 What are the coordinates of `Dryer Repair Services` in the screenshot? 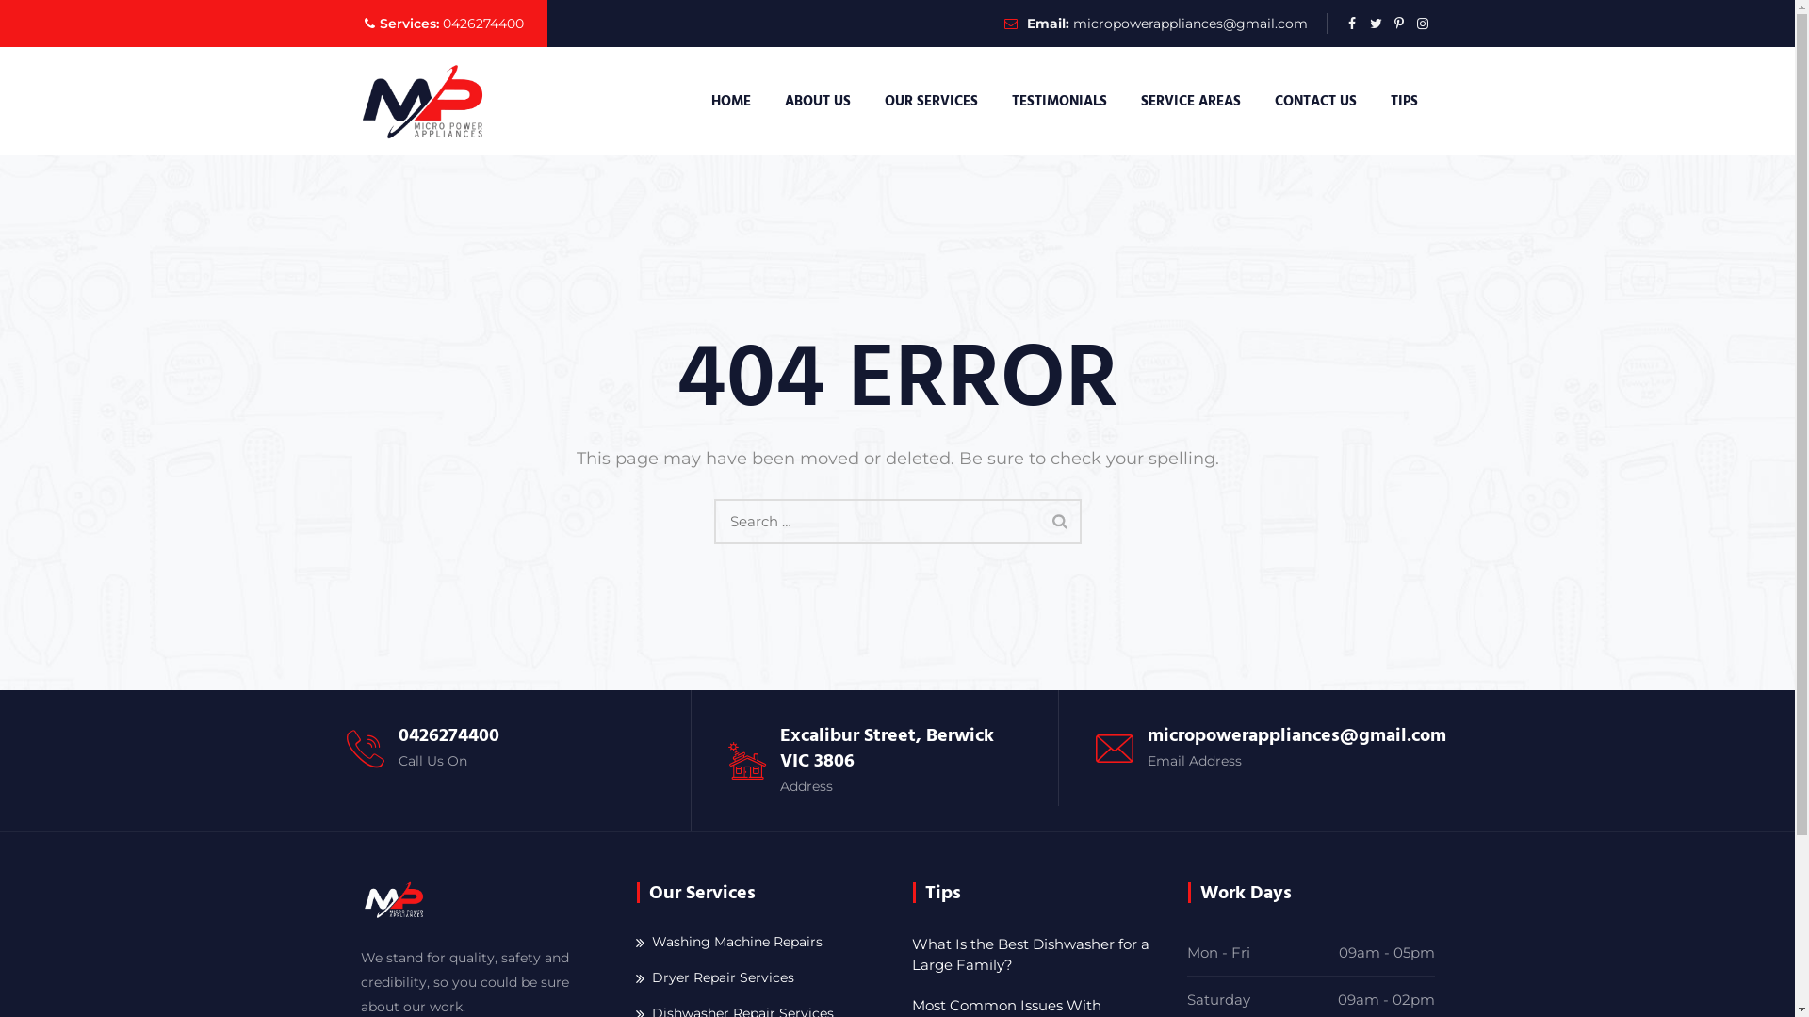 It's located at (715, 977).